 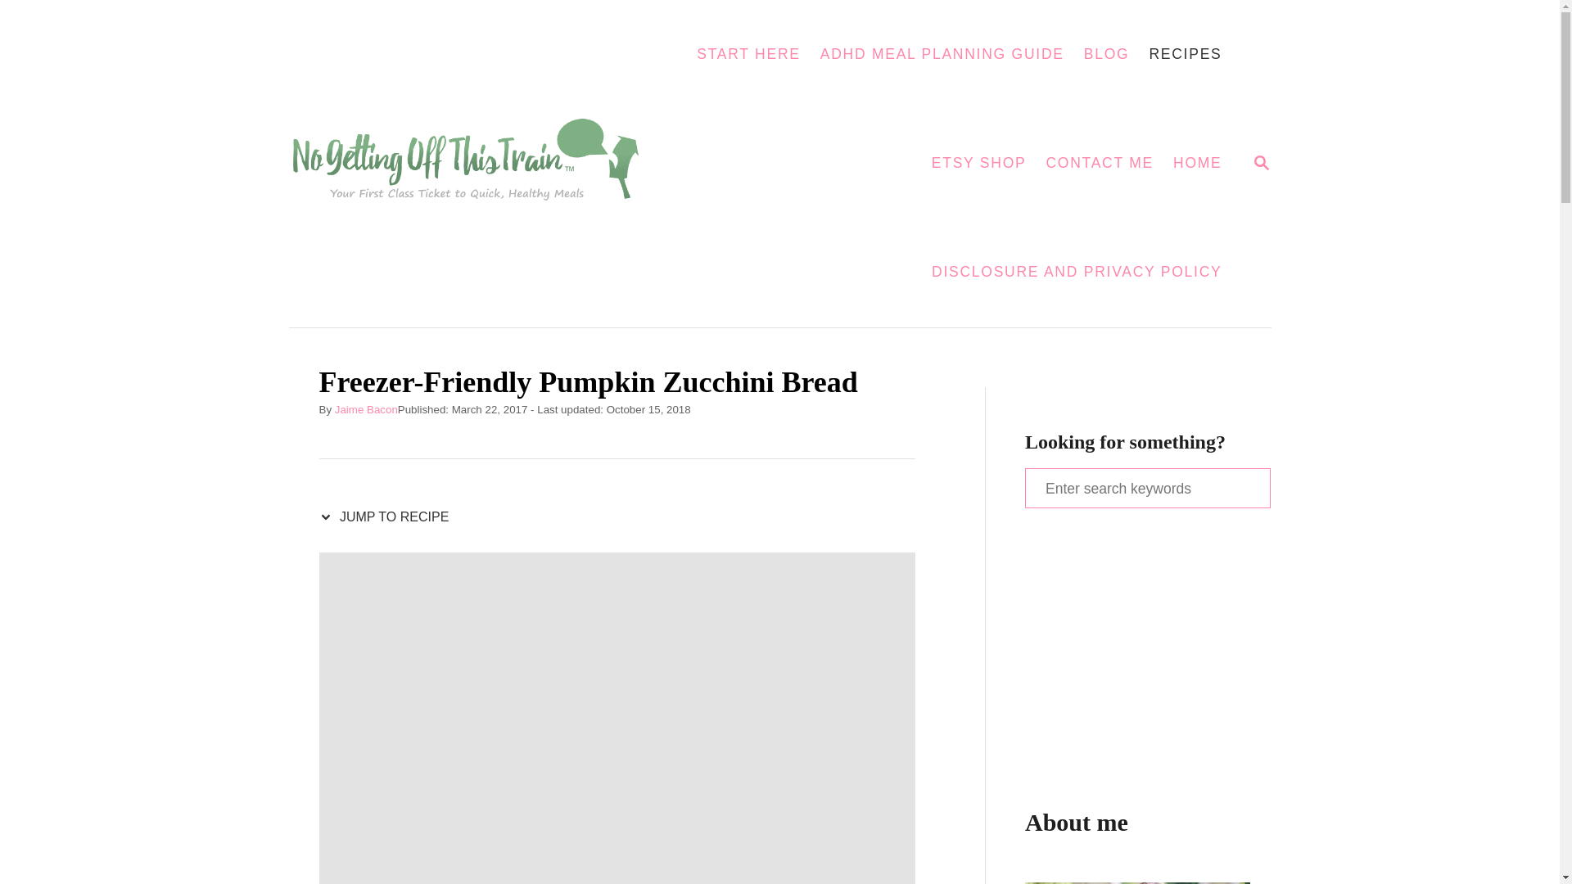 I want to click on JUMP TO RECIPE, so click(x=1261, y=162).